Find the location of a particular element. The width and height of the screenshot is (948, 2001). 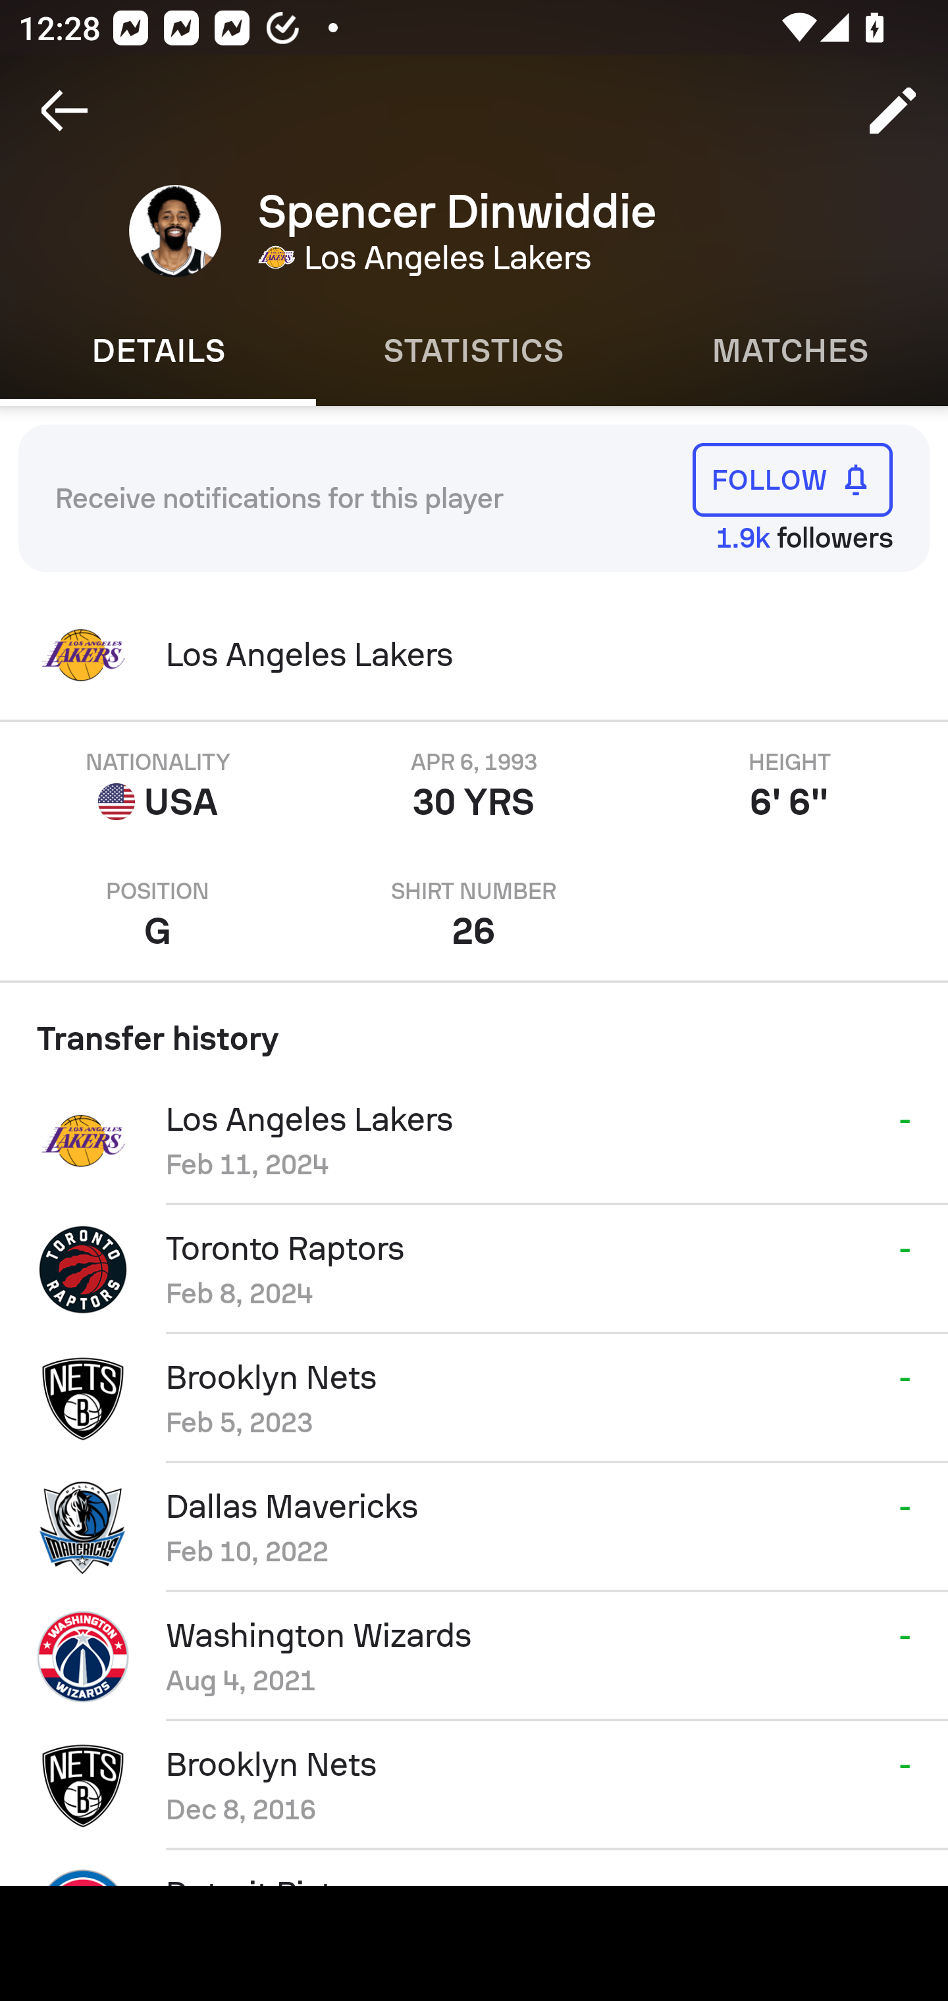

Transfer history is located at coordinates (474, 1029).